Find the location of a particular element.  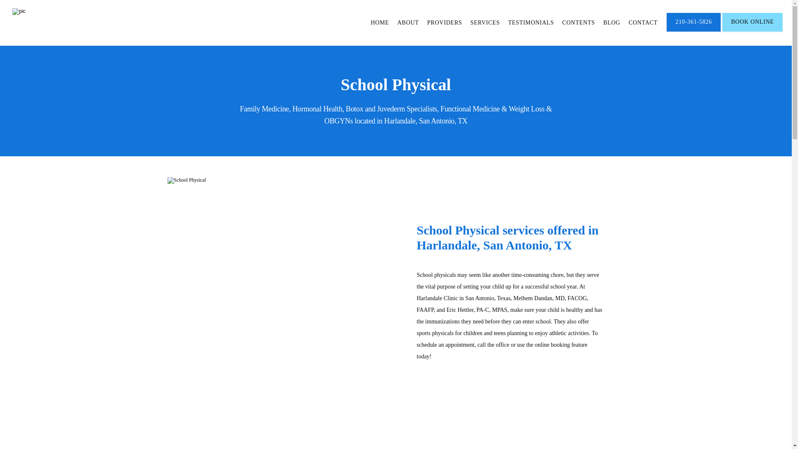

210-361-5826 is located at coordinates (693, 31).